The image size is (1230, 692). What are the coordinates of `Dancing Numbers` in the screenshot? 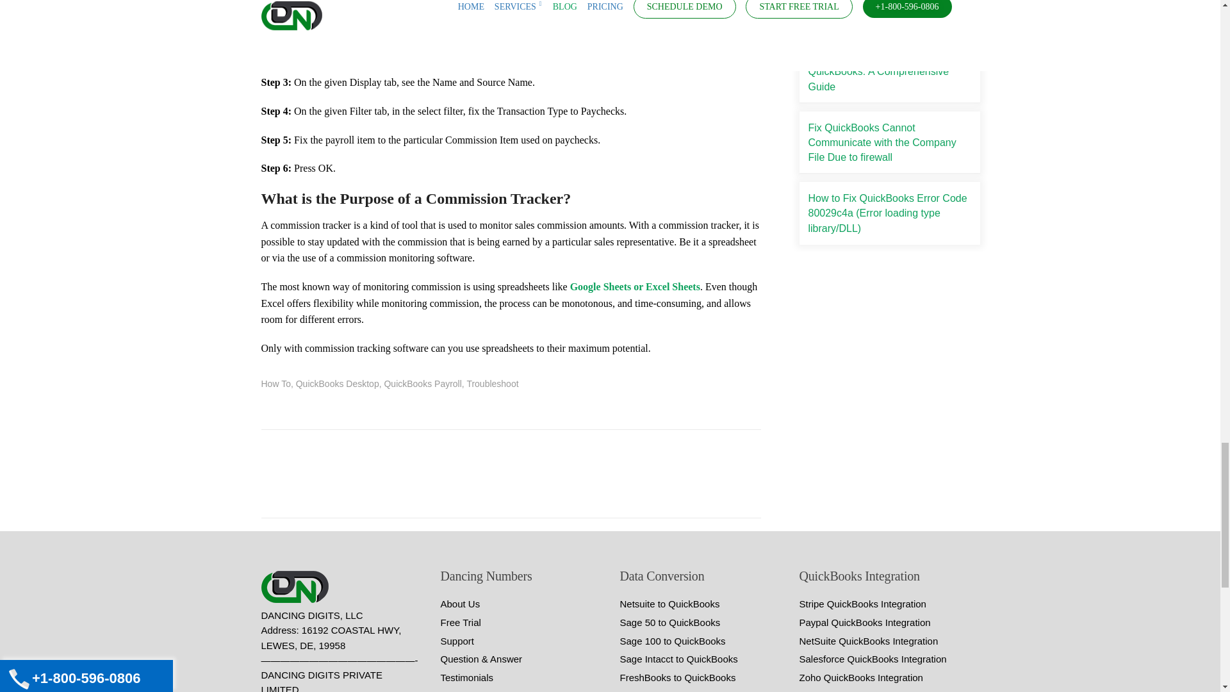 It's located at (297, 587).